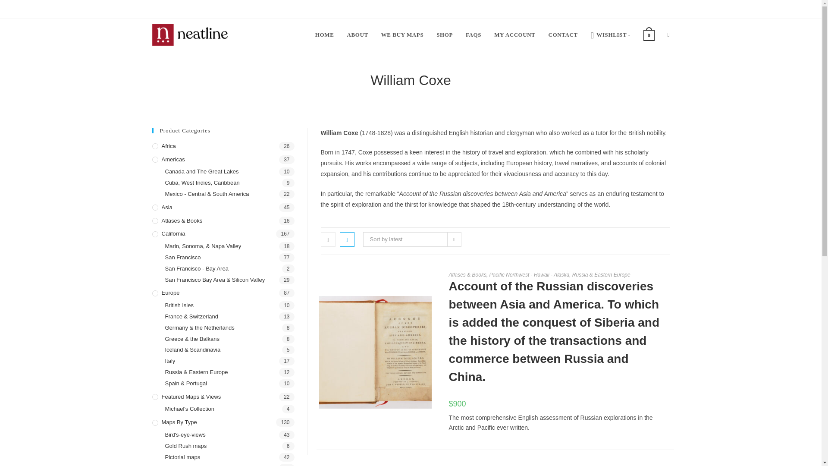  What do you see at coordinates (563, 35) in the screenshot?
I see `CONTACT` at bounding box center [563, 35].